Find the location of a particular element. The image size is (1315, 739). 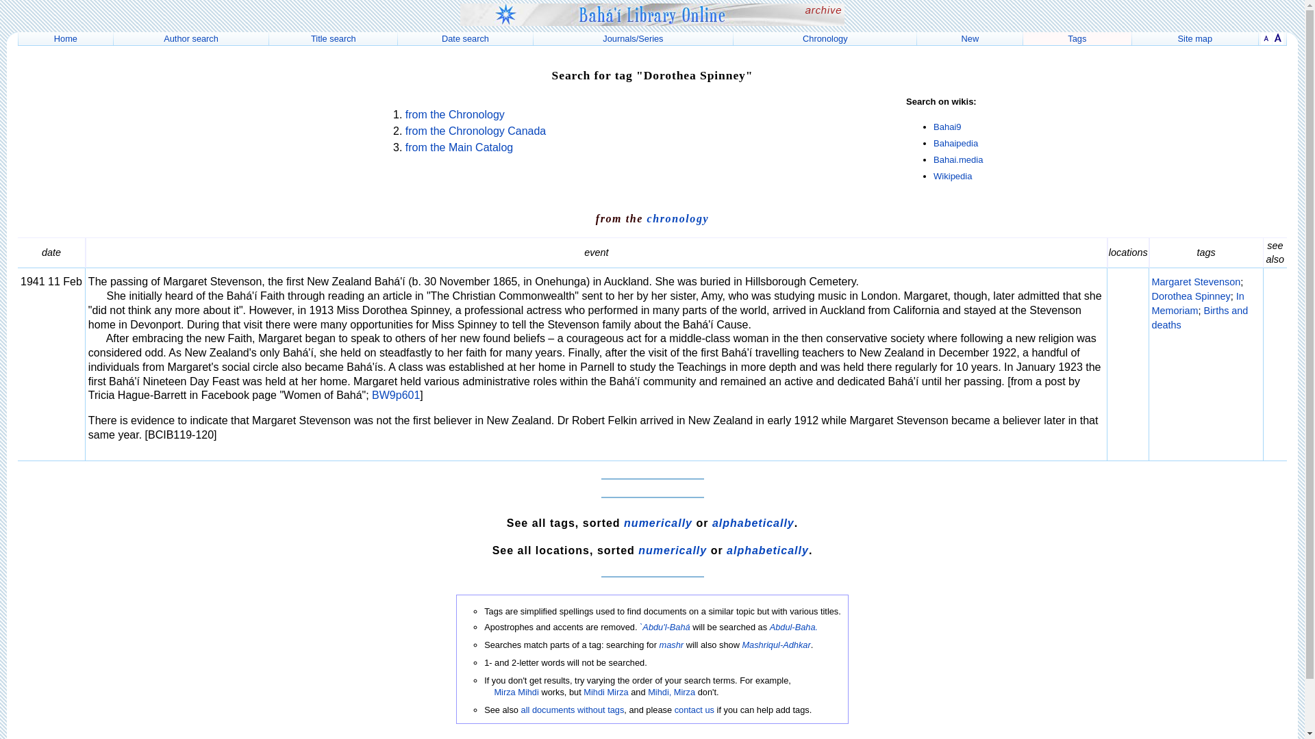

from the Main Catalog is located at coordinates (459, 147).